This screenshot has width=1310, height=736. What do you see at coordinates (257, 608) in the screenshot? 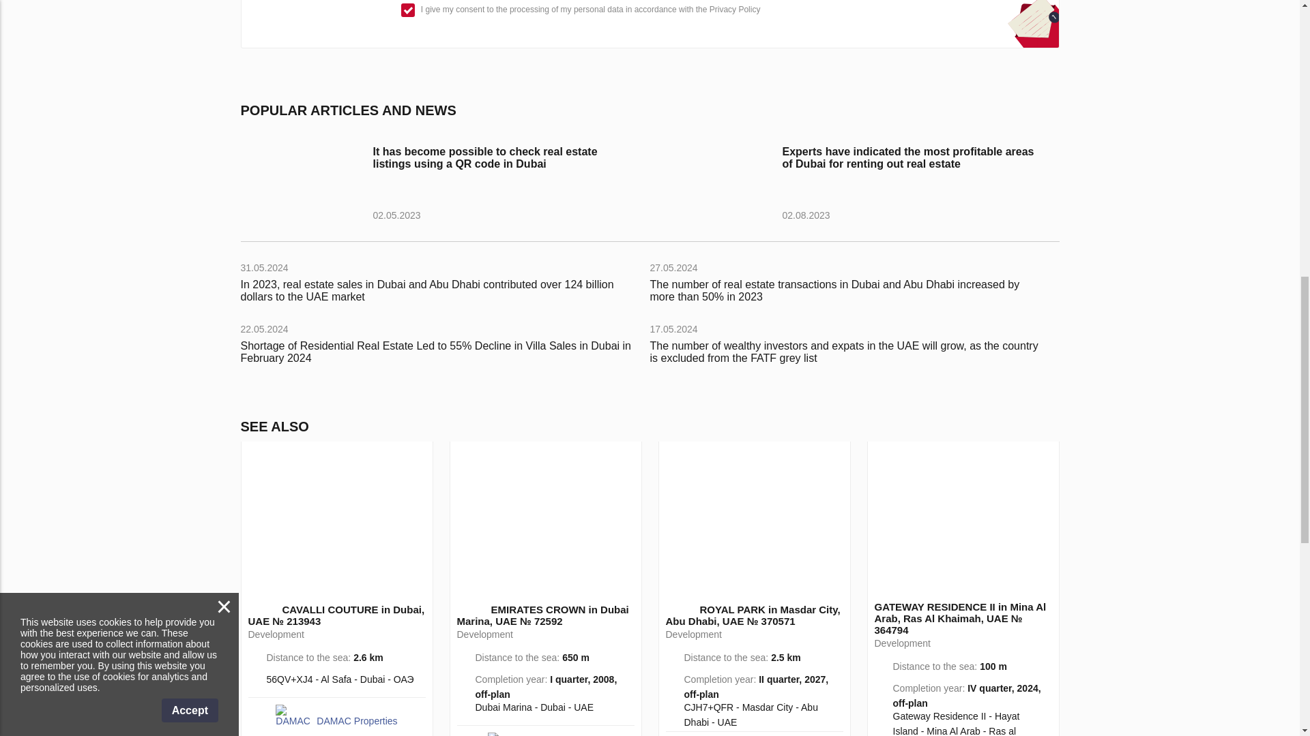
I see `Popular developer` at bounding box center [257, 608].